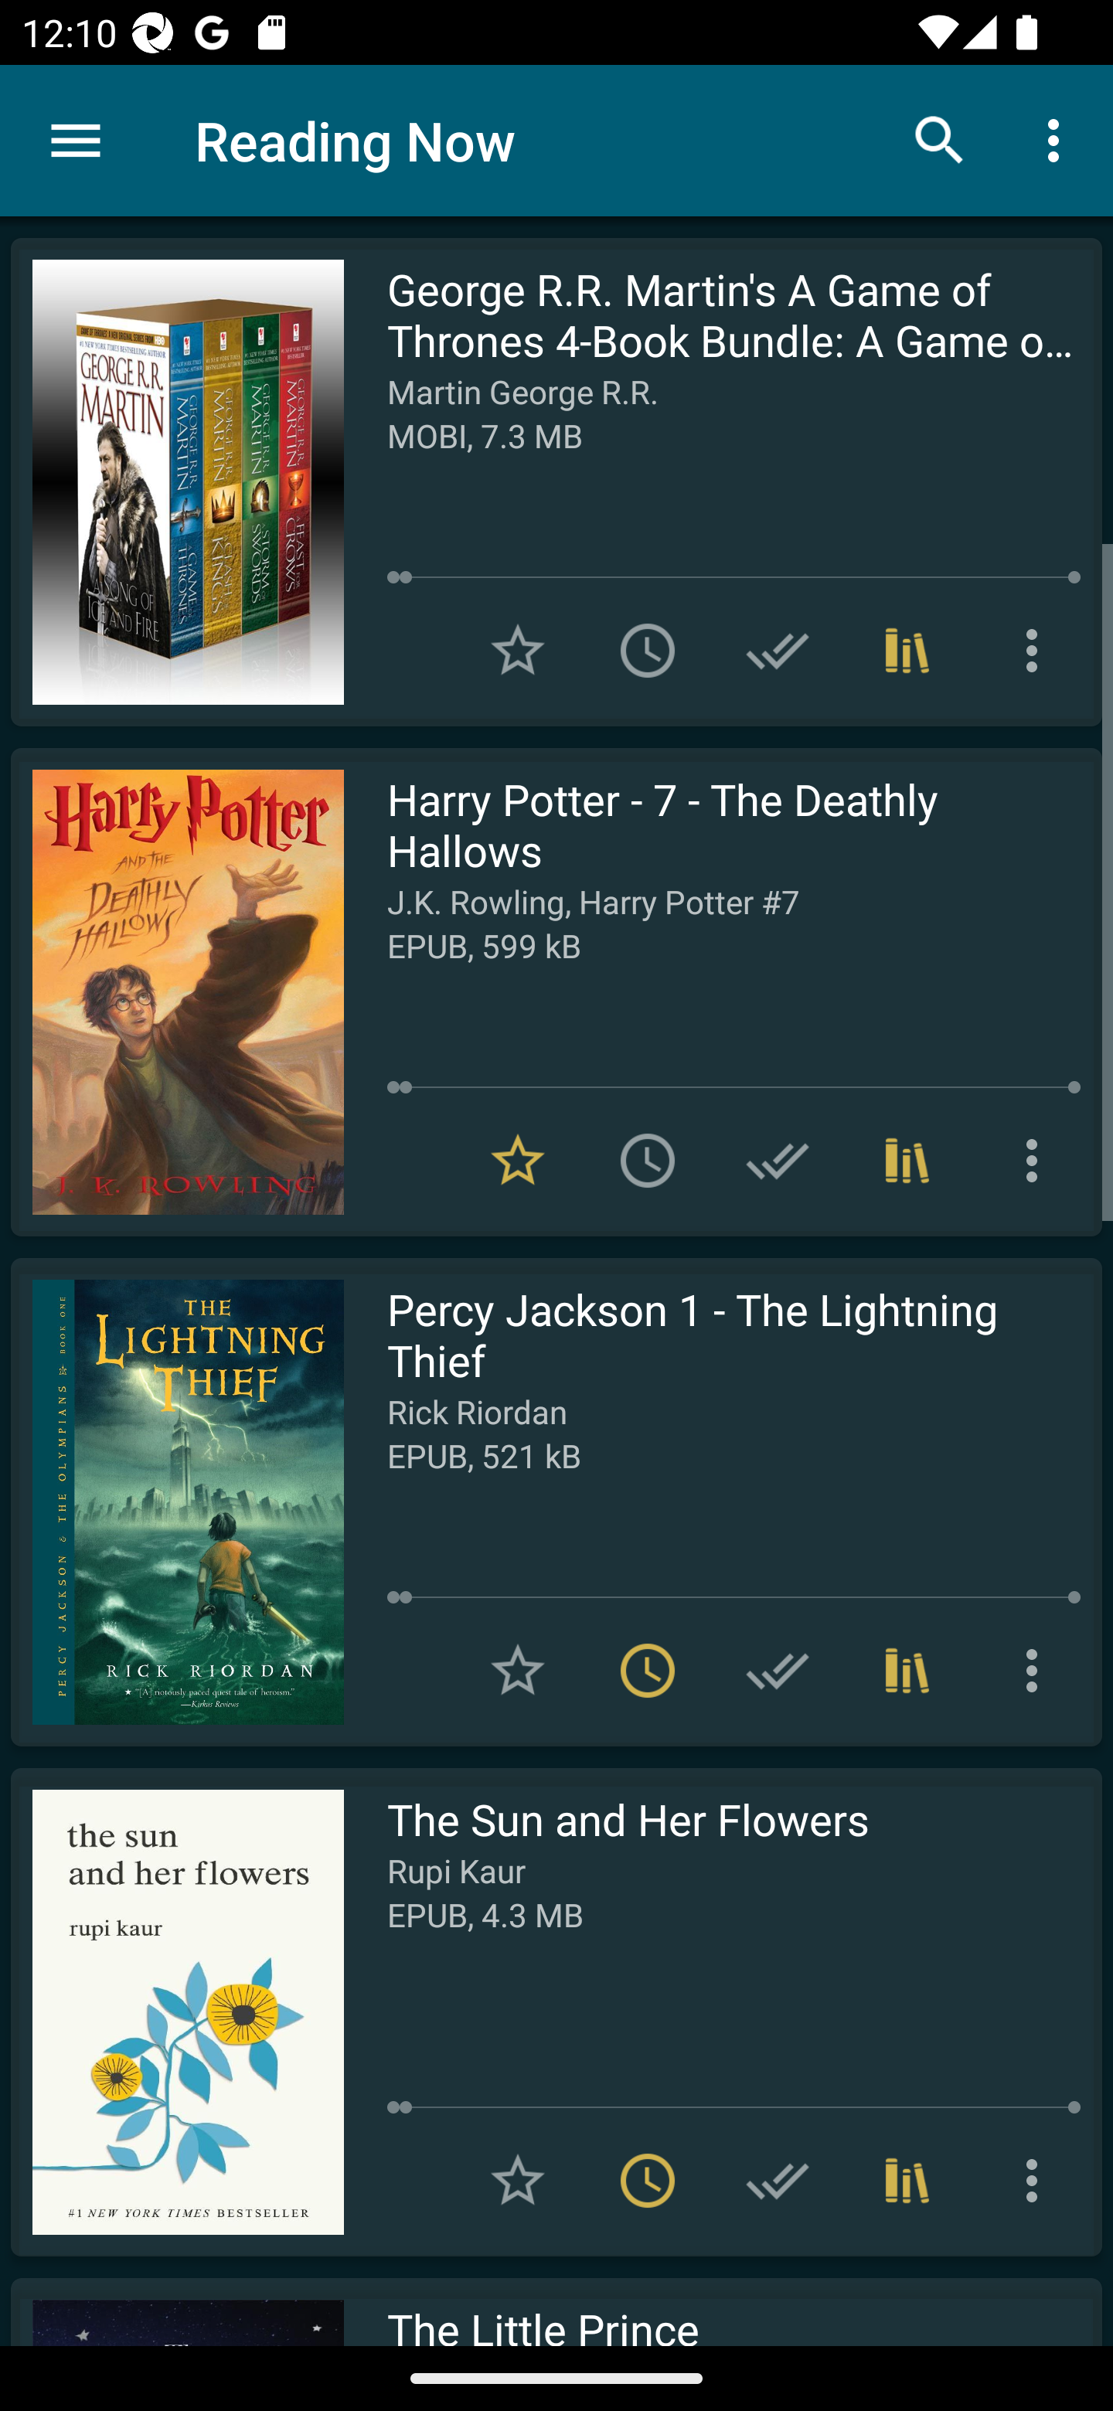  What do you see at coordinates (907, 651) in the screenshot?
I see `Collections (1)` at bounding box center [907, 651].